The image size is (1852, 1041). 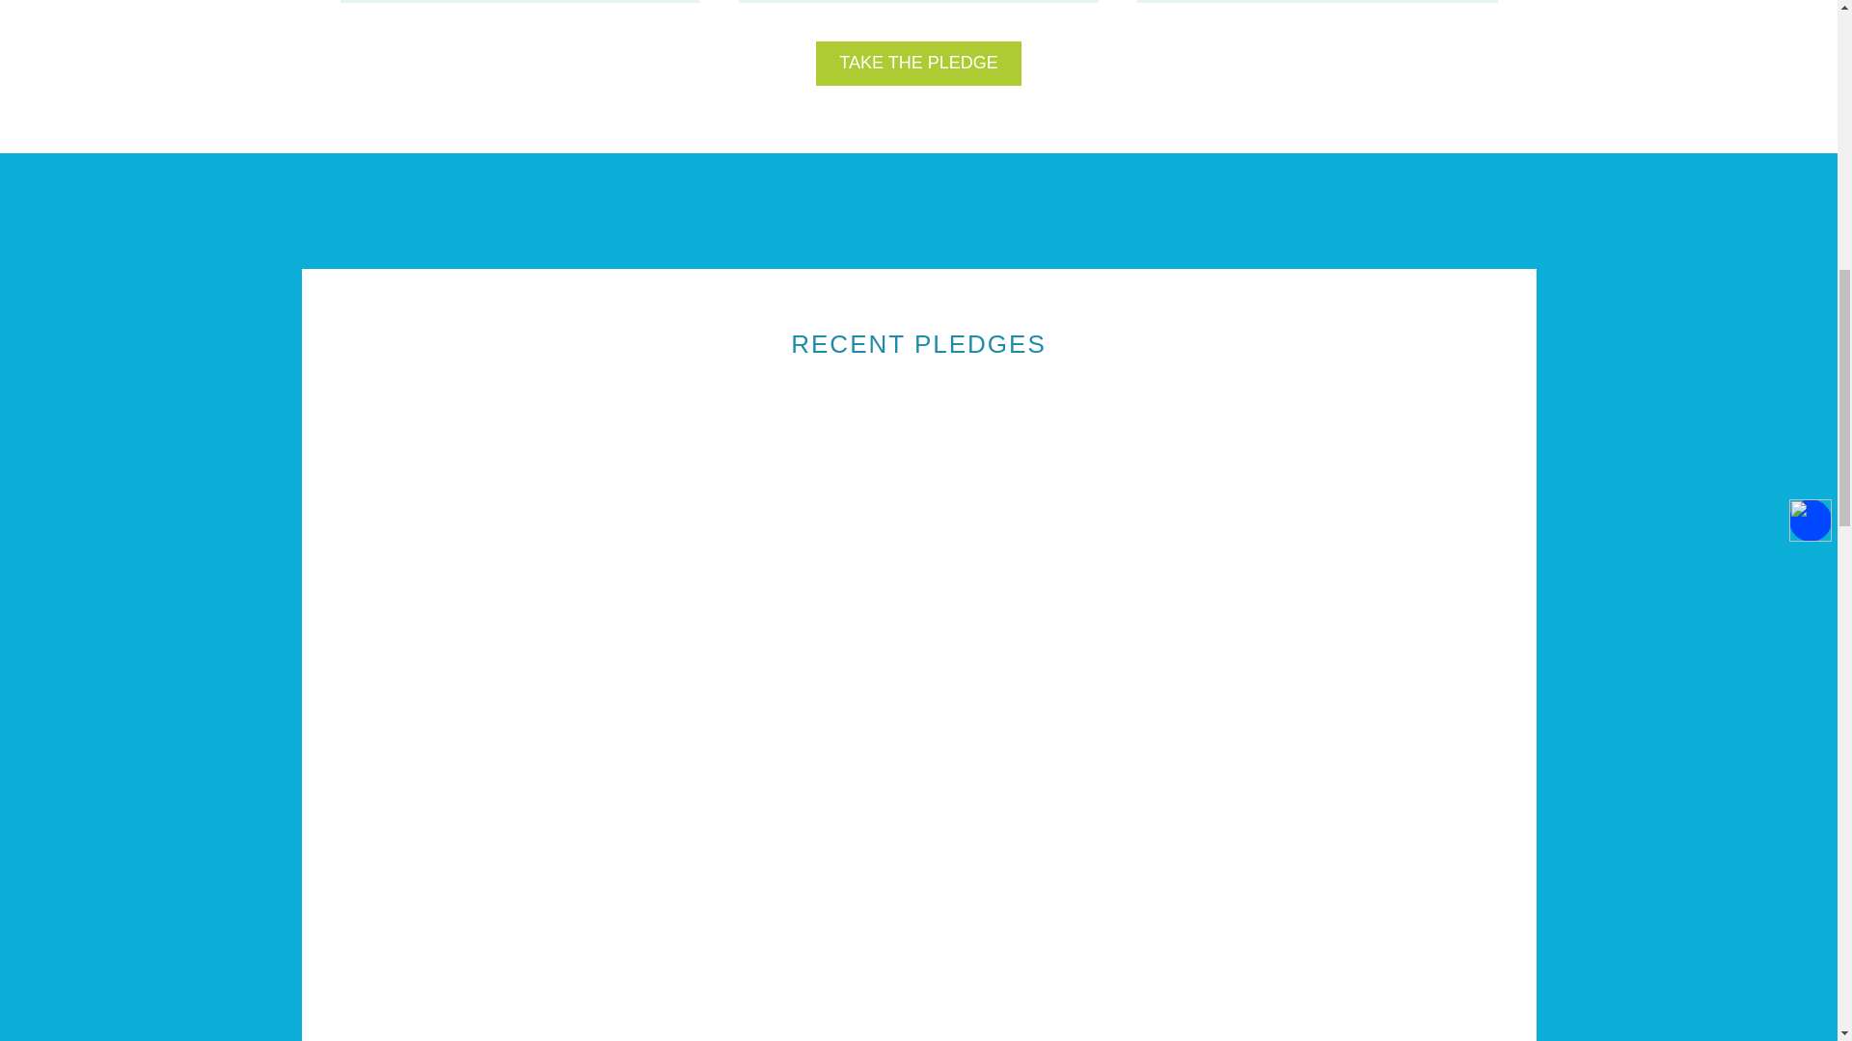 I want to click on TAKE THE PLEDGE, so click(x=918, y=64).